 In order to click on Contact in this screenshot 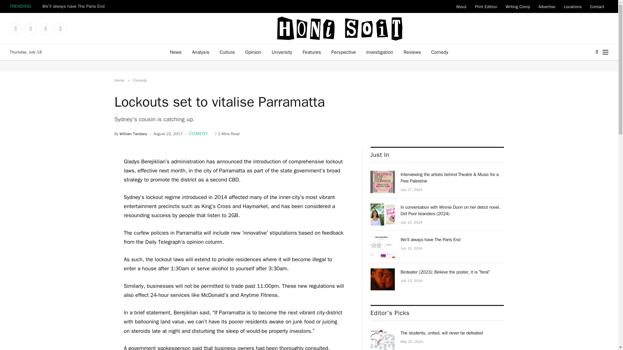, I will do `click(597, 6)`.